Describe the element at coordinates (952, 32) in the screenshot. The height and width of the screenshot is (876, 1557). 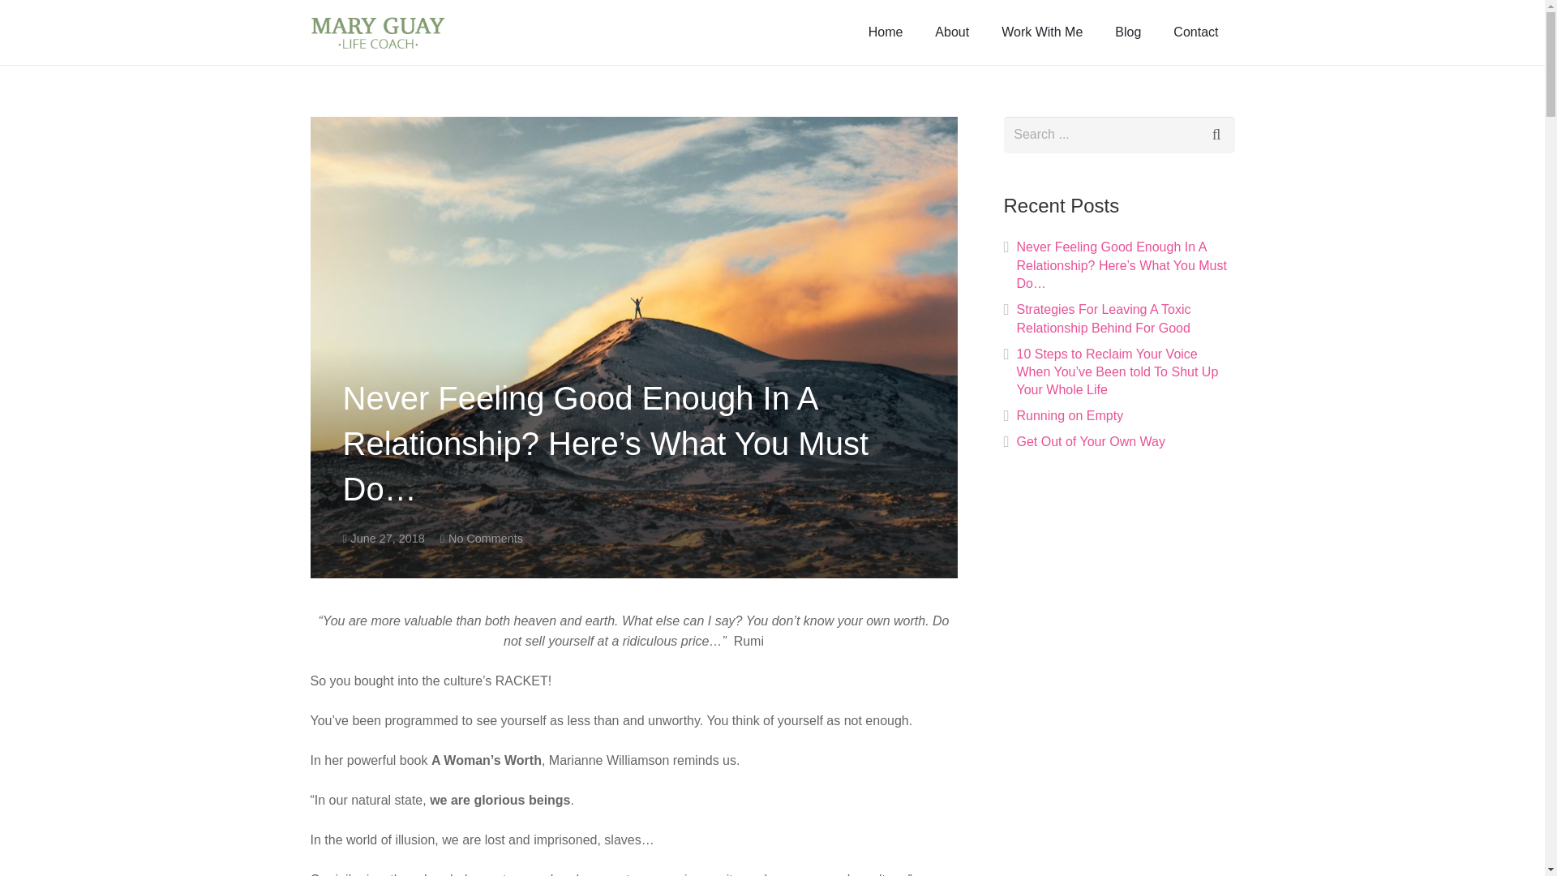
I see `About` at that location.